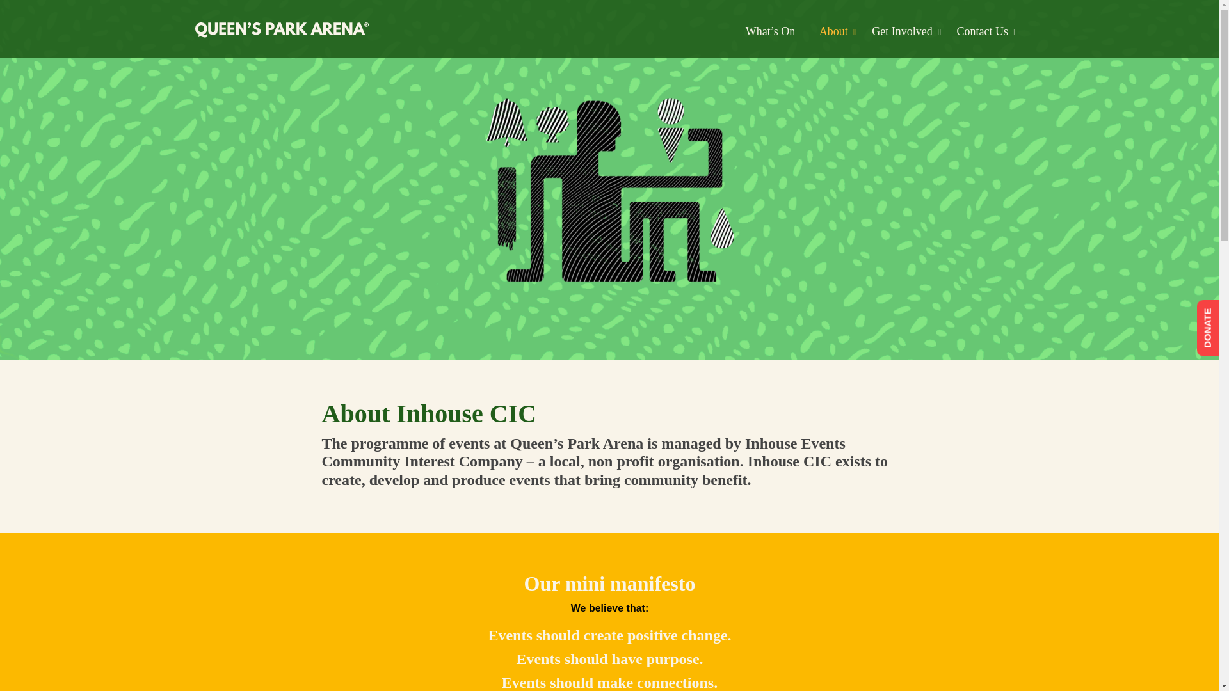  What do you see at coordinates (831, 32) in the screenshot?
I see `About` at bounding box center [831, 32].